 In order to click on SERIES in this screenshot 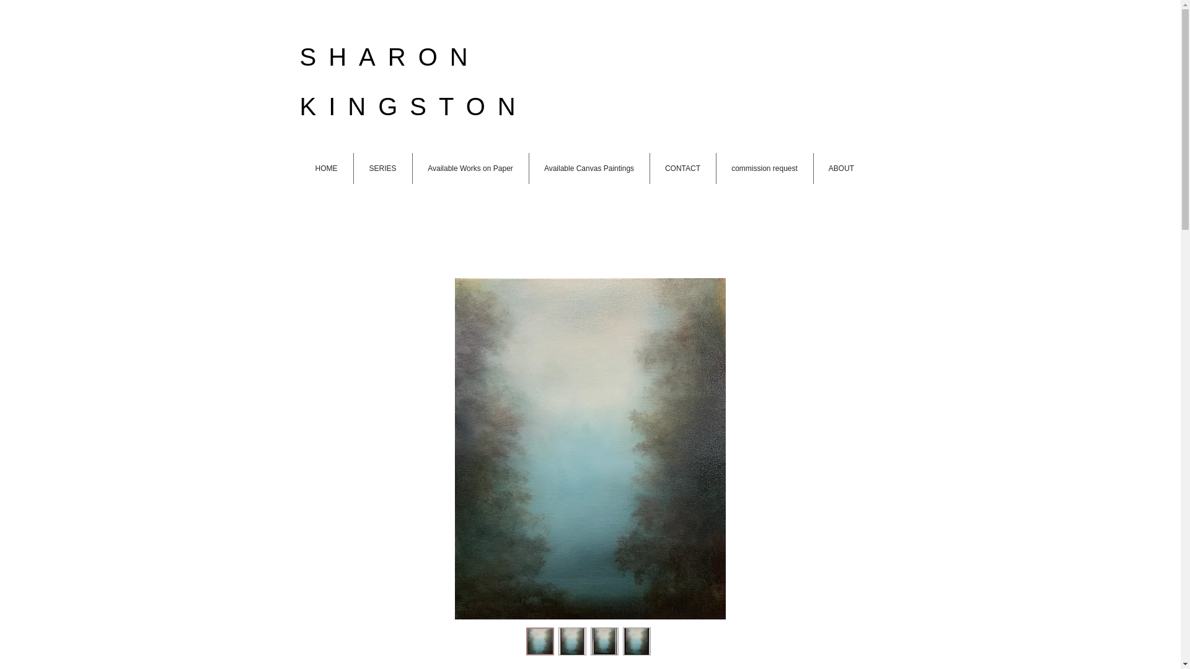, I will do `click(382, 168)`.